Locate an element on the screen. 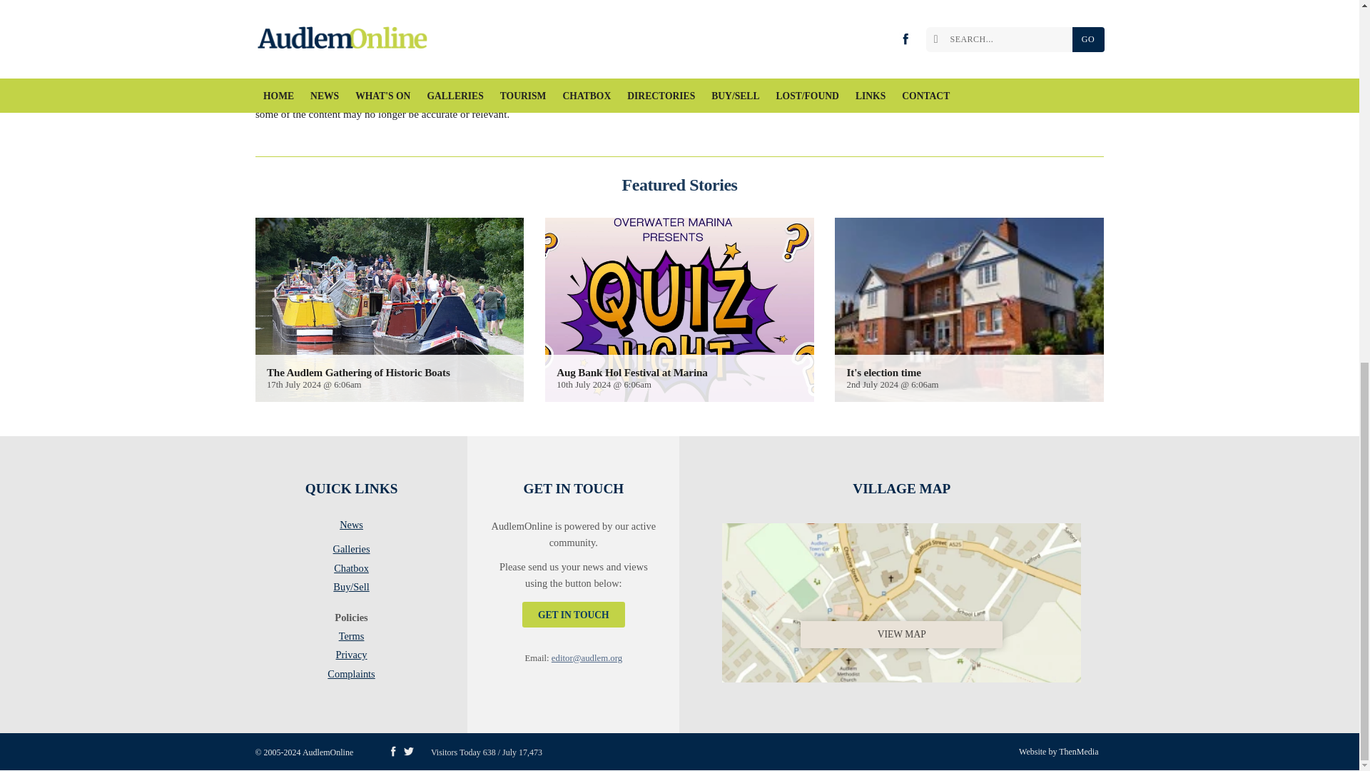 The image size is (1370, 771). News is located at coordinates (351, 527).